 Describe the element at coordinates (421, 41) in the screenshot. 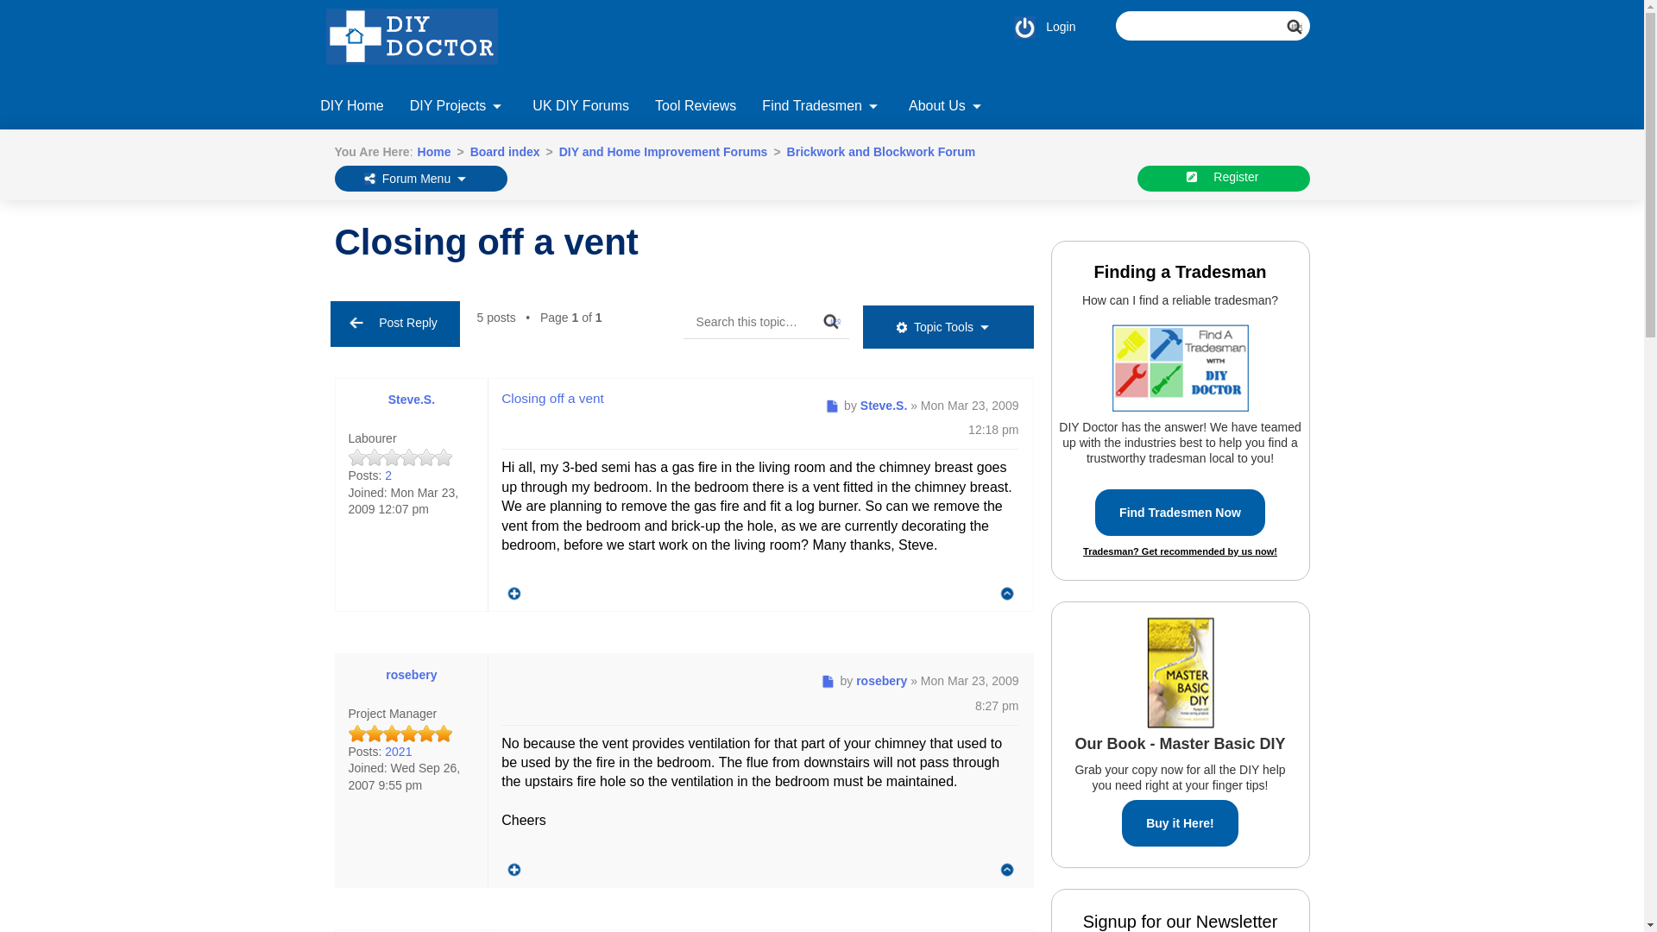

I see `DIY Doctor company logo` at that location.